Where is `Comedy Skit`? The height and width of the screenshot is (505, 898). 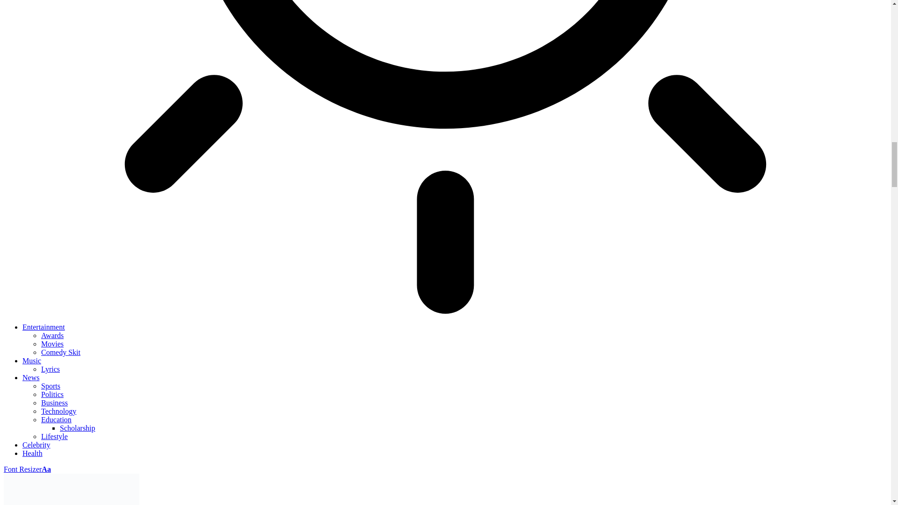 Comedy Skit is located at coordinates (61, 353).